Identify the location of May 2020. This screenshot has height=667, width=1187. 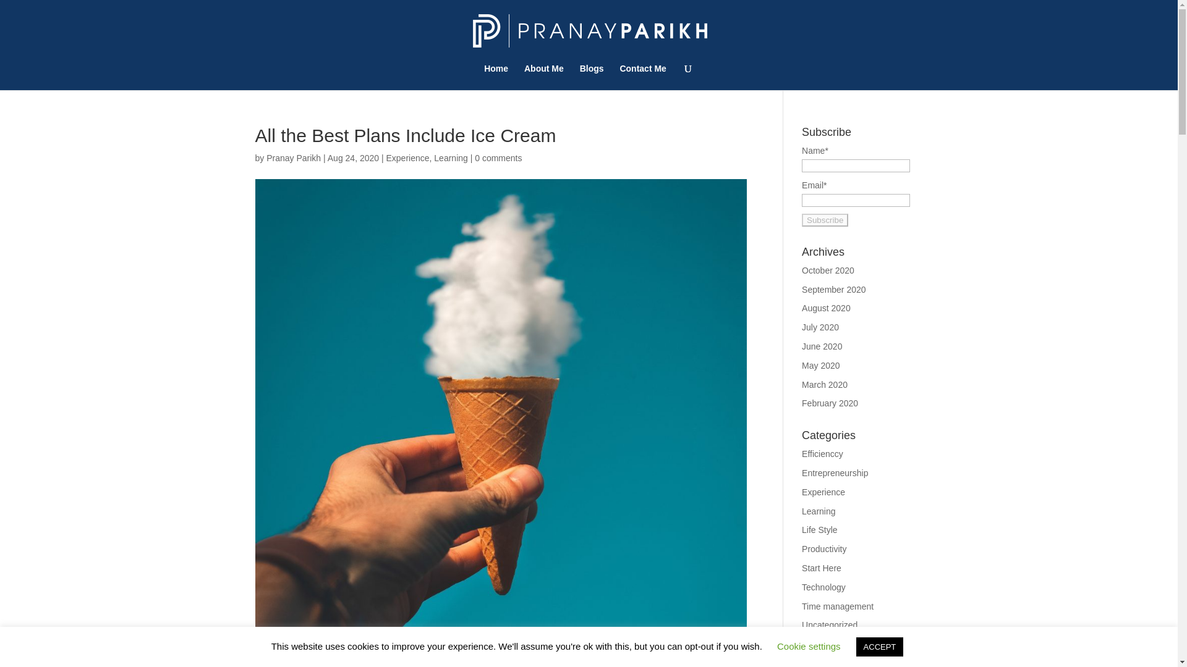
(820, 366).